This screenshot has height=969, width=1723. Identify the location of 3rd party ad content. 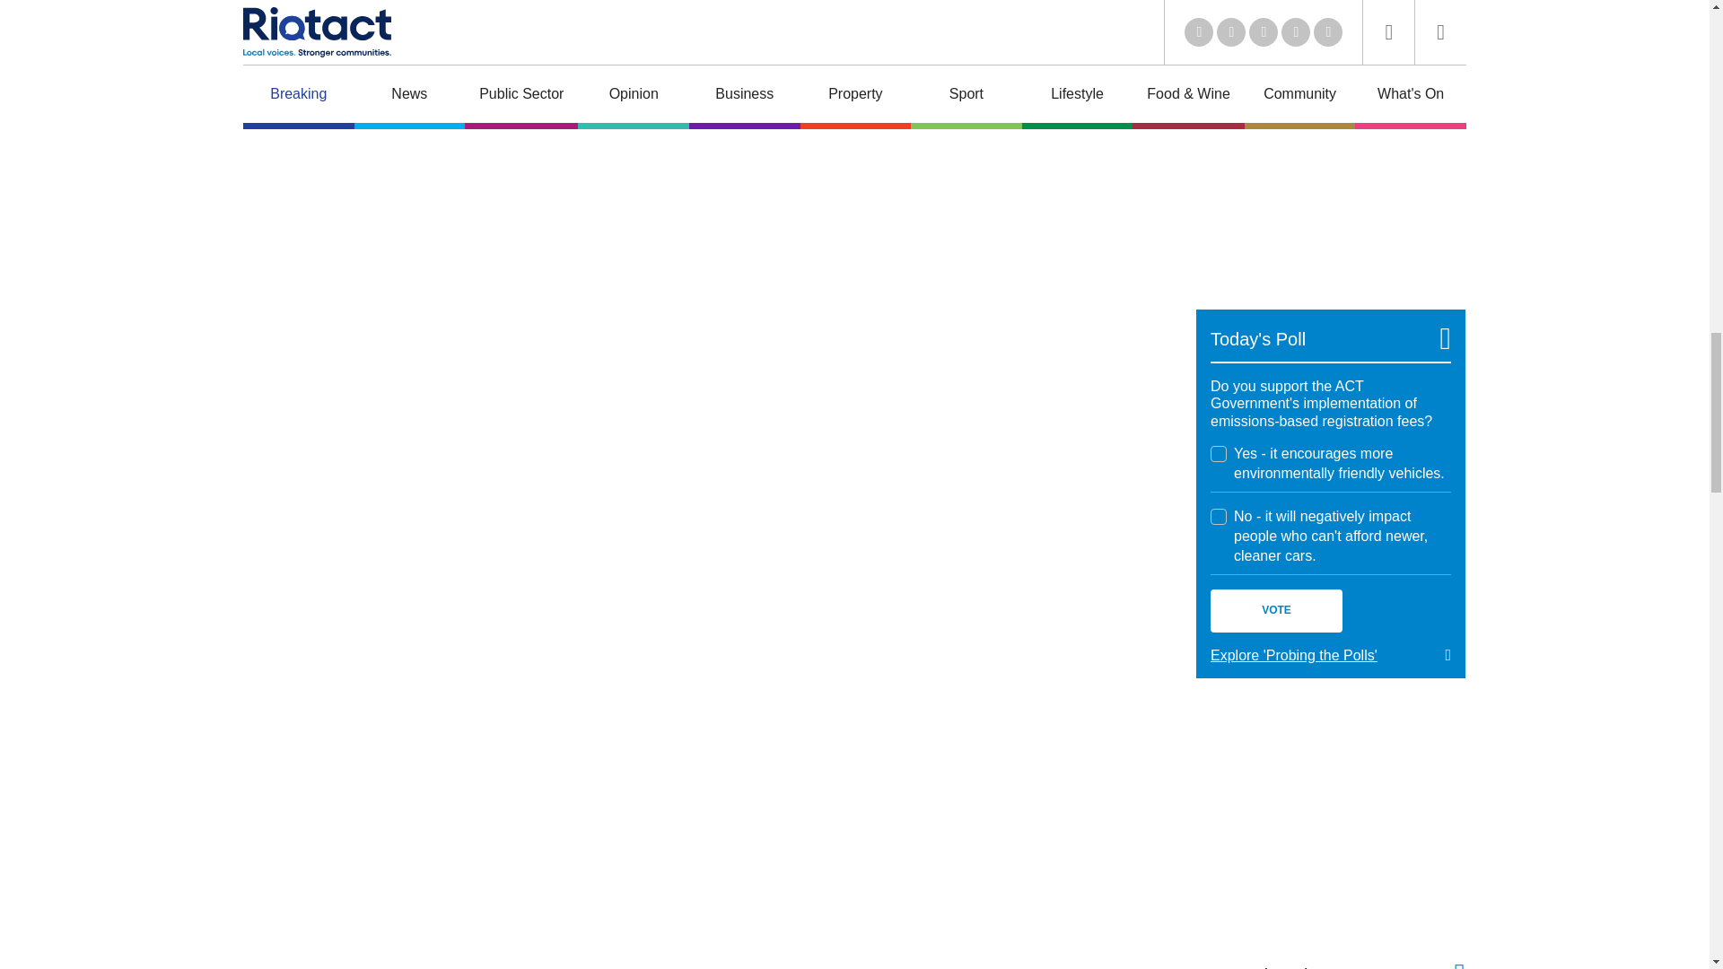
(1330, 818).